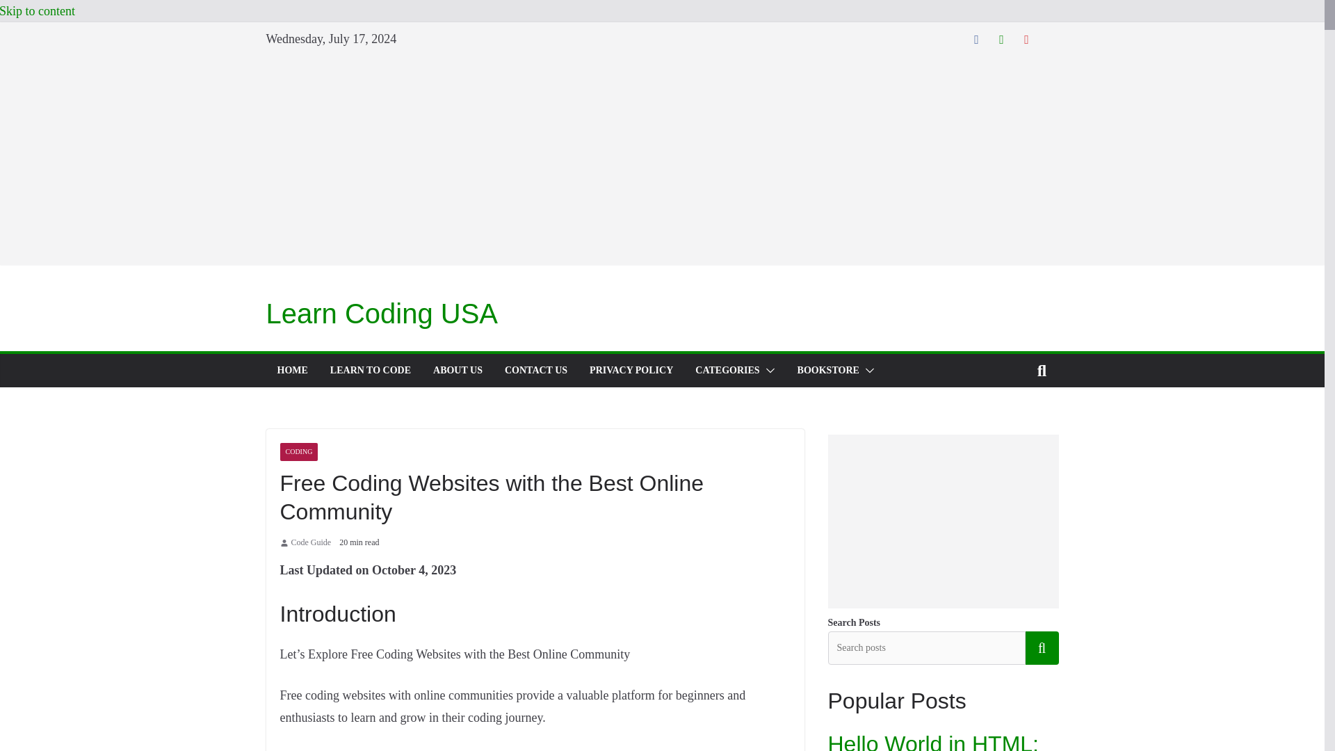  Describe the element at coordinates (311, 542) in the screenshot. I see `Code Guide` at that location.